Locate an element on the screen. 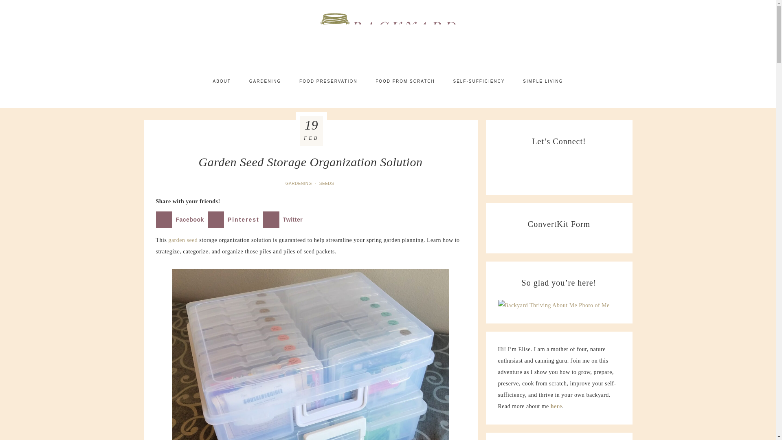 The image size is (782, 440). Facebook is located at coordinates (181, 220).